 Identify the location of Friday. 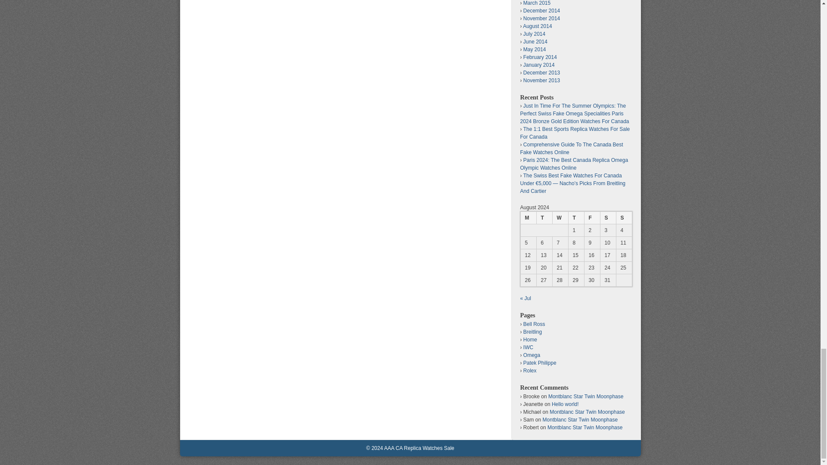
(592, 217).